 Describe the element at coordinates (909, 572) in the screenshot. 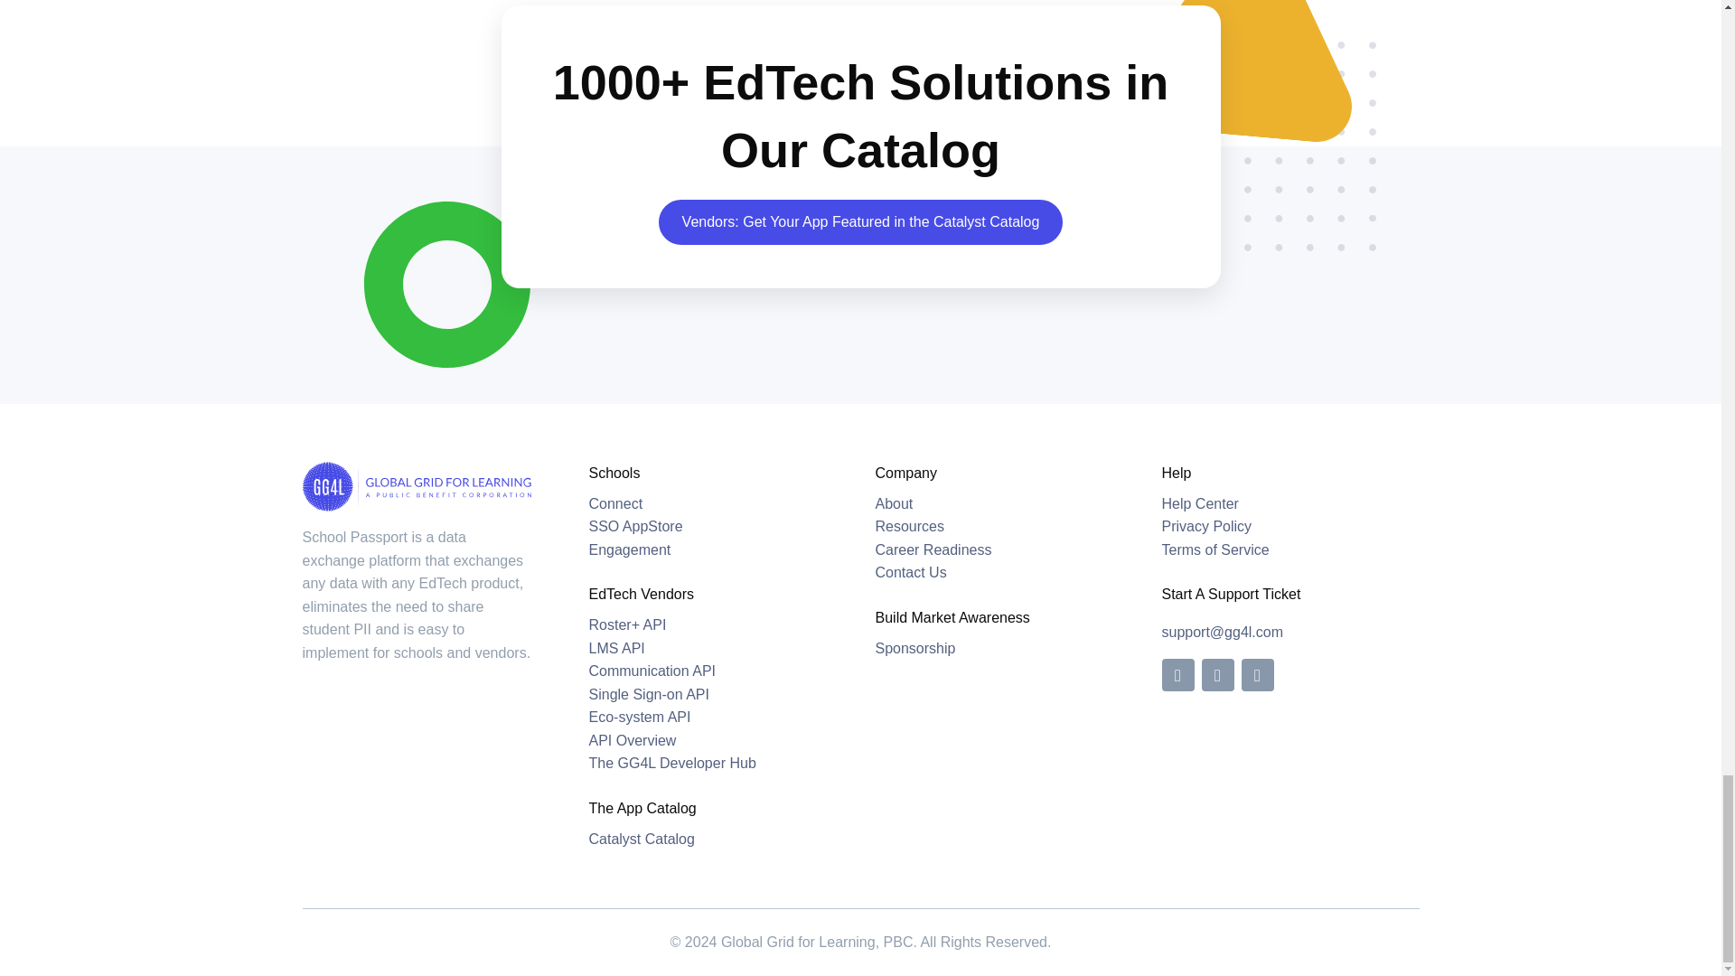

I see `Contact Us` at that location.